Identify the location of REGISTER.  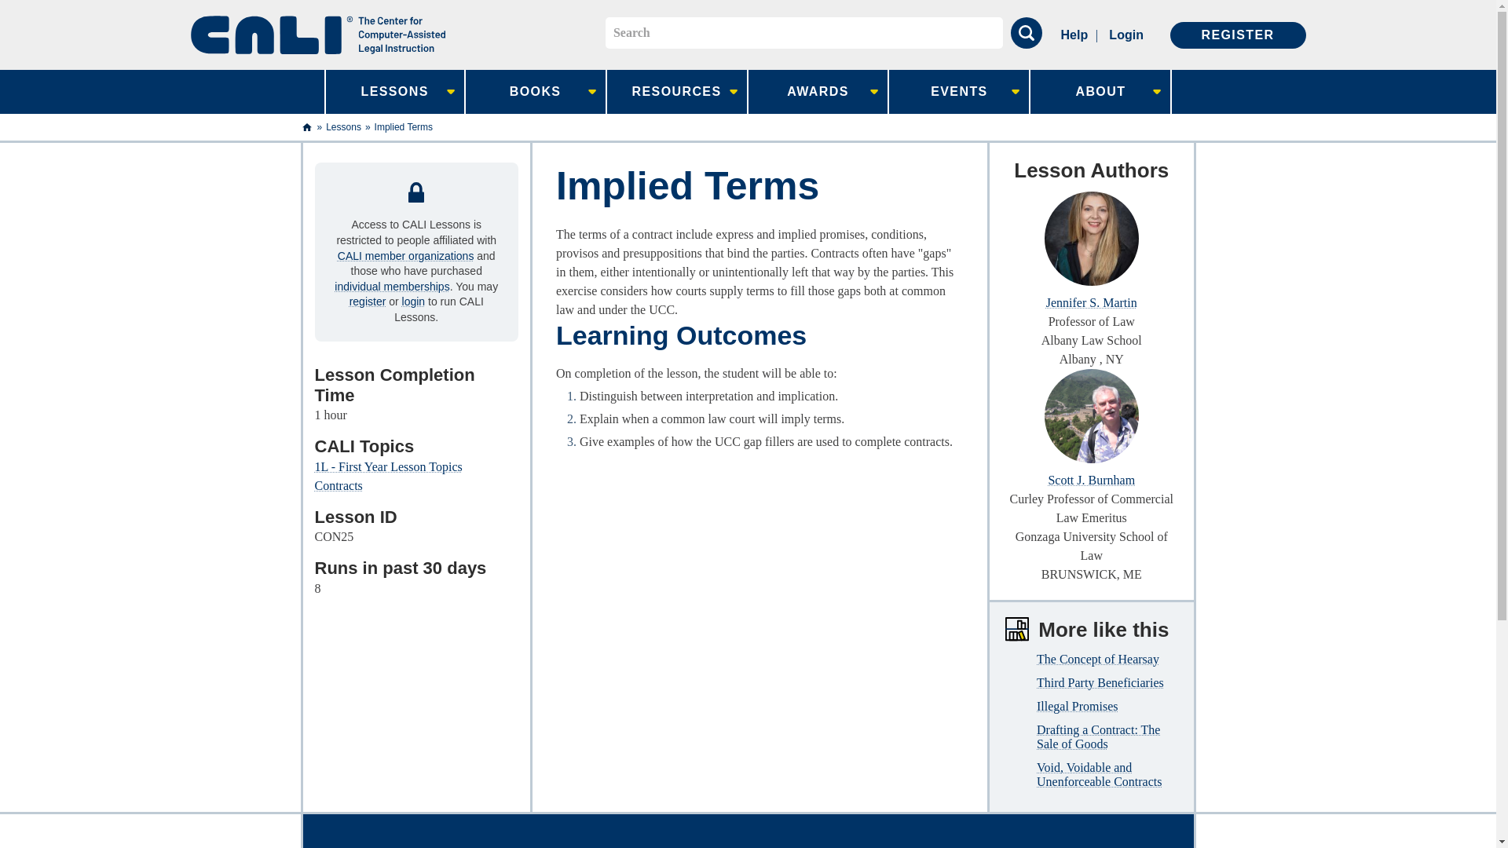
(1238, 35).